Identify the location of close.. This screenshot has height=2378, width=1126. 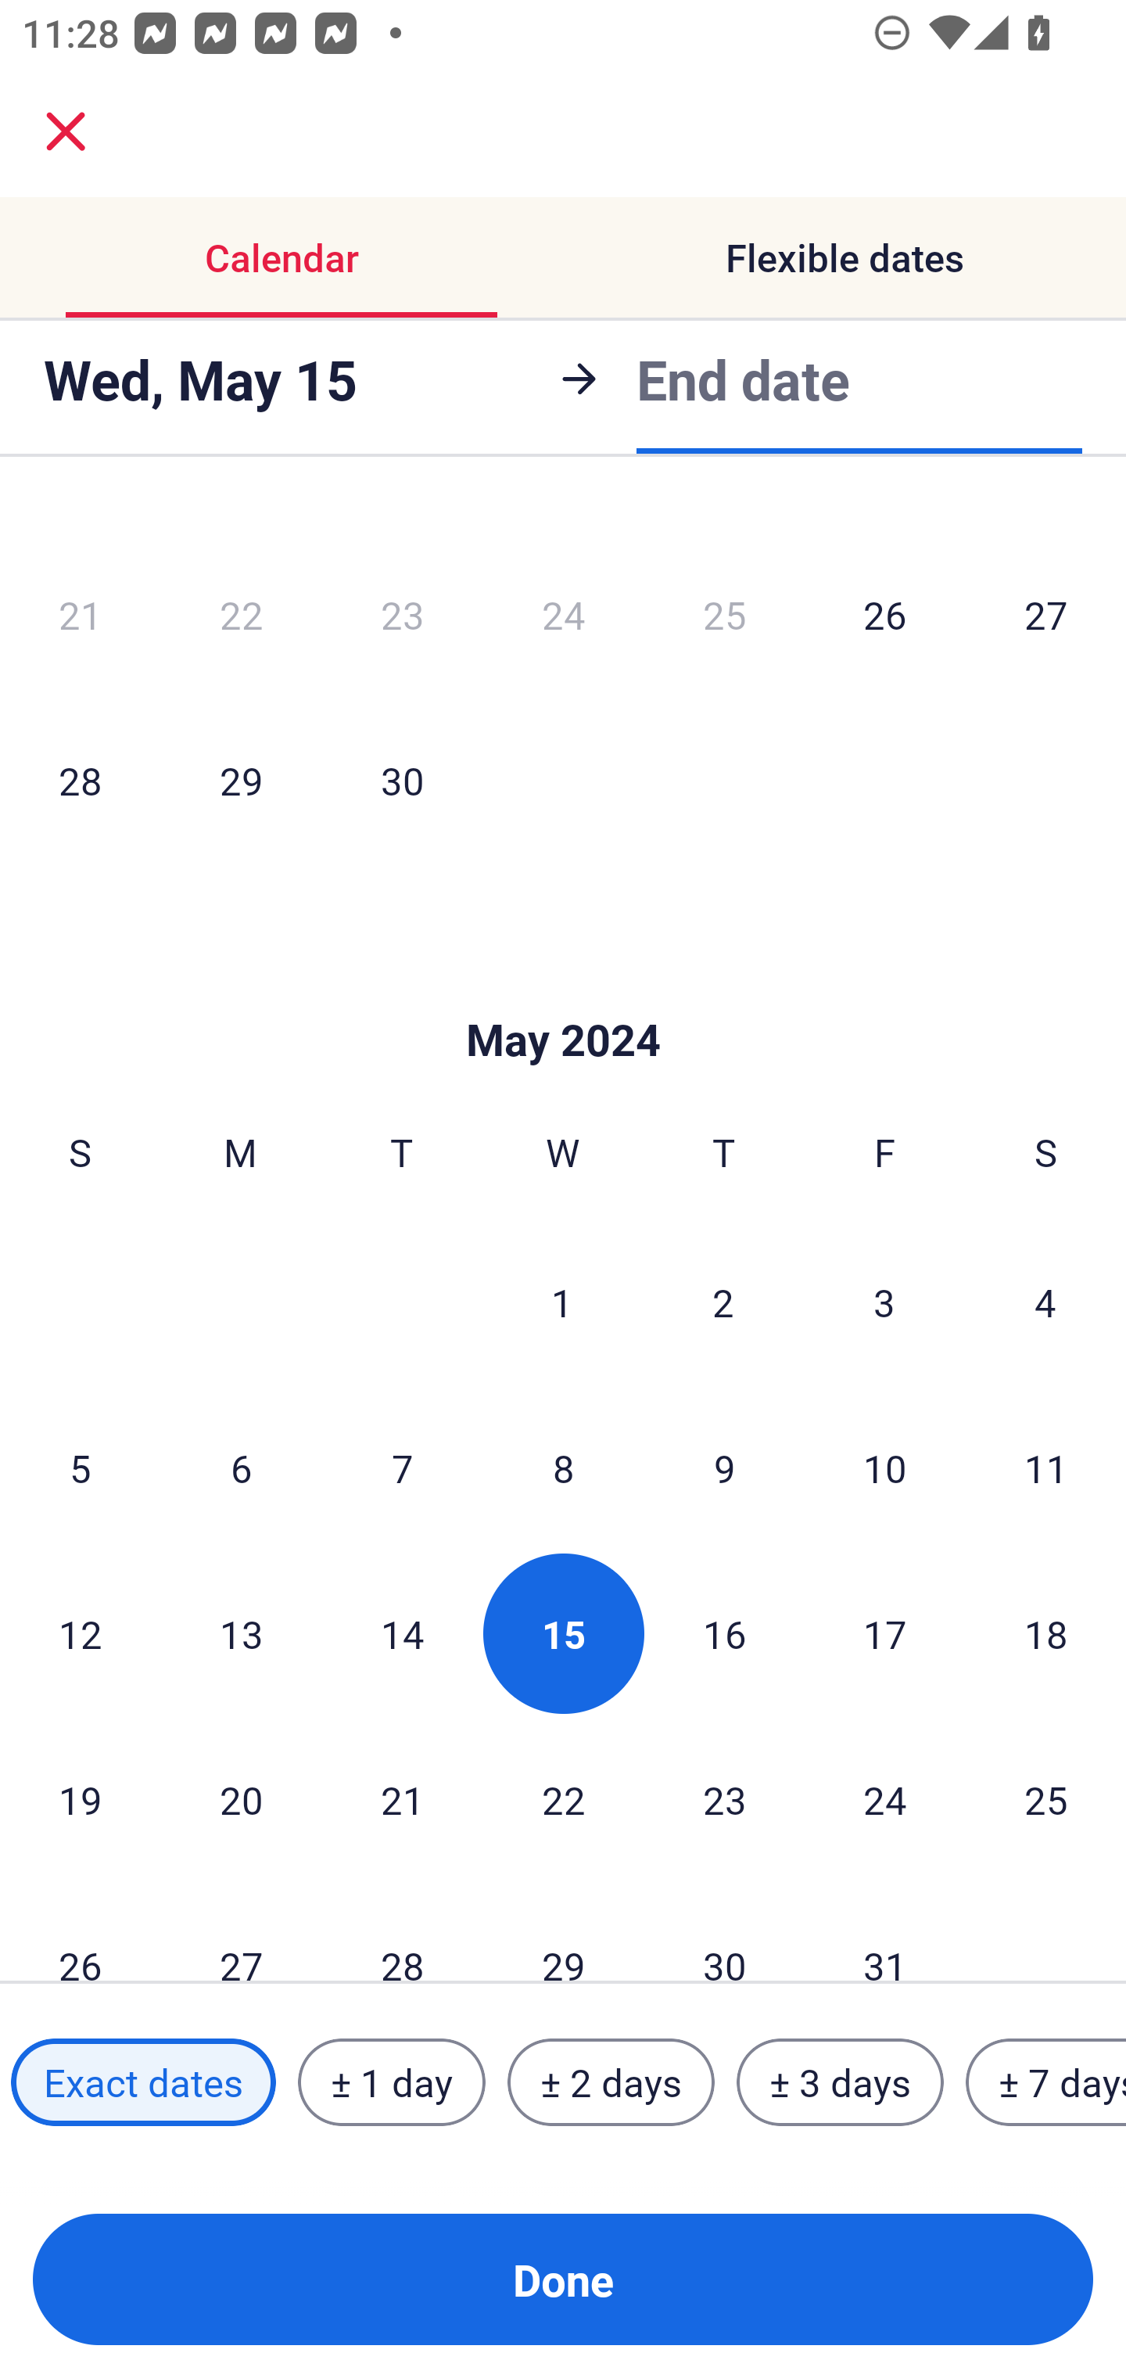
(66, 131).